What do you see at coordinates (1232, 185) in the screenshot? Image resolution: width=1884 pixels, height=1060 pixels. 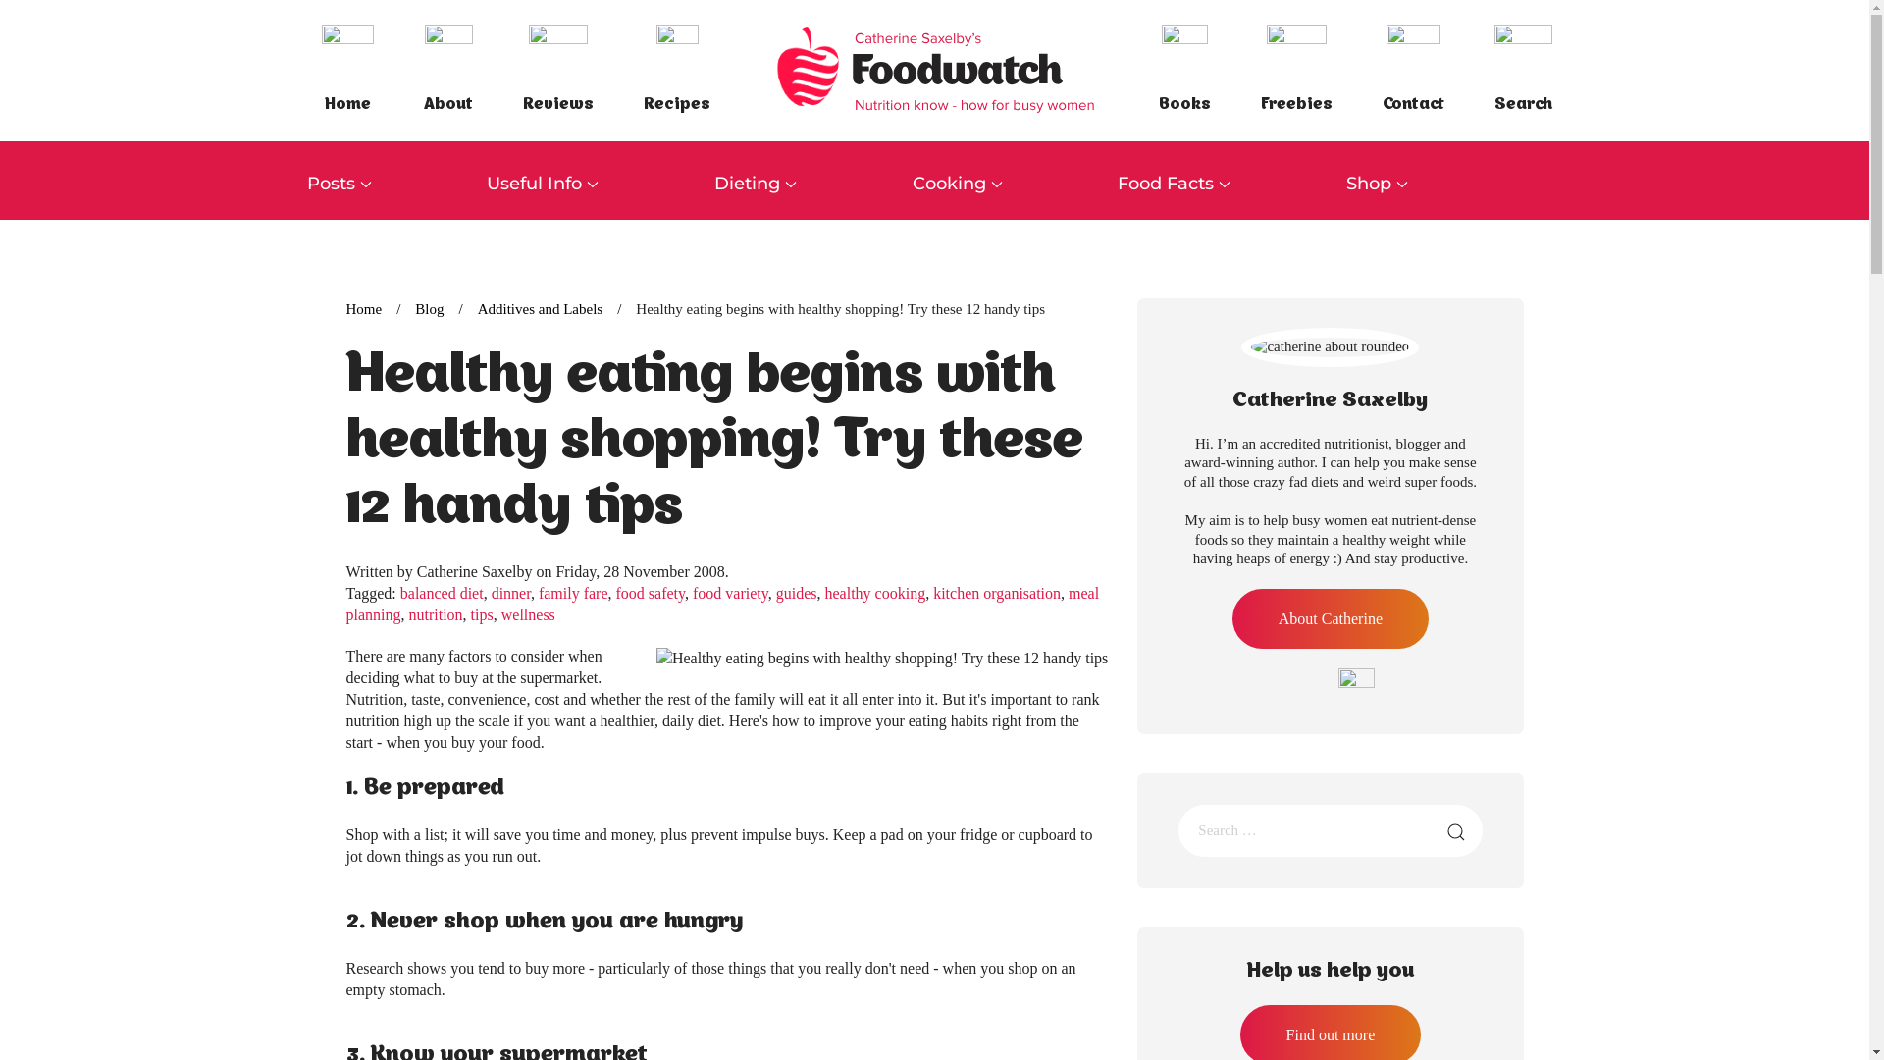 I see `Food Facts` at bounding box center [1232, 185].